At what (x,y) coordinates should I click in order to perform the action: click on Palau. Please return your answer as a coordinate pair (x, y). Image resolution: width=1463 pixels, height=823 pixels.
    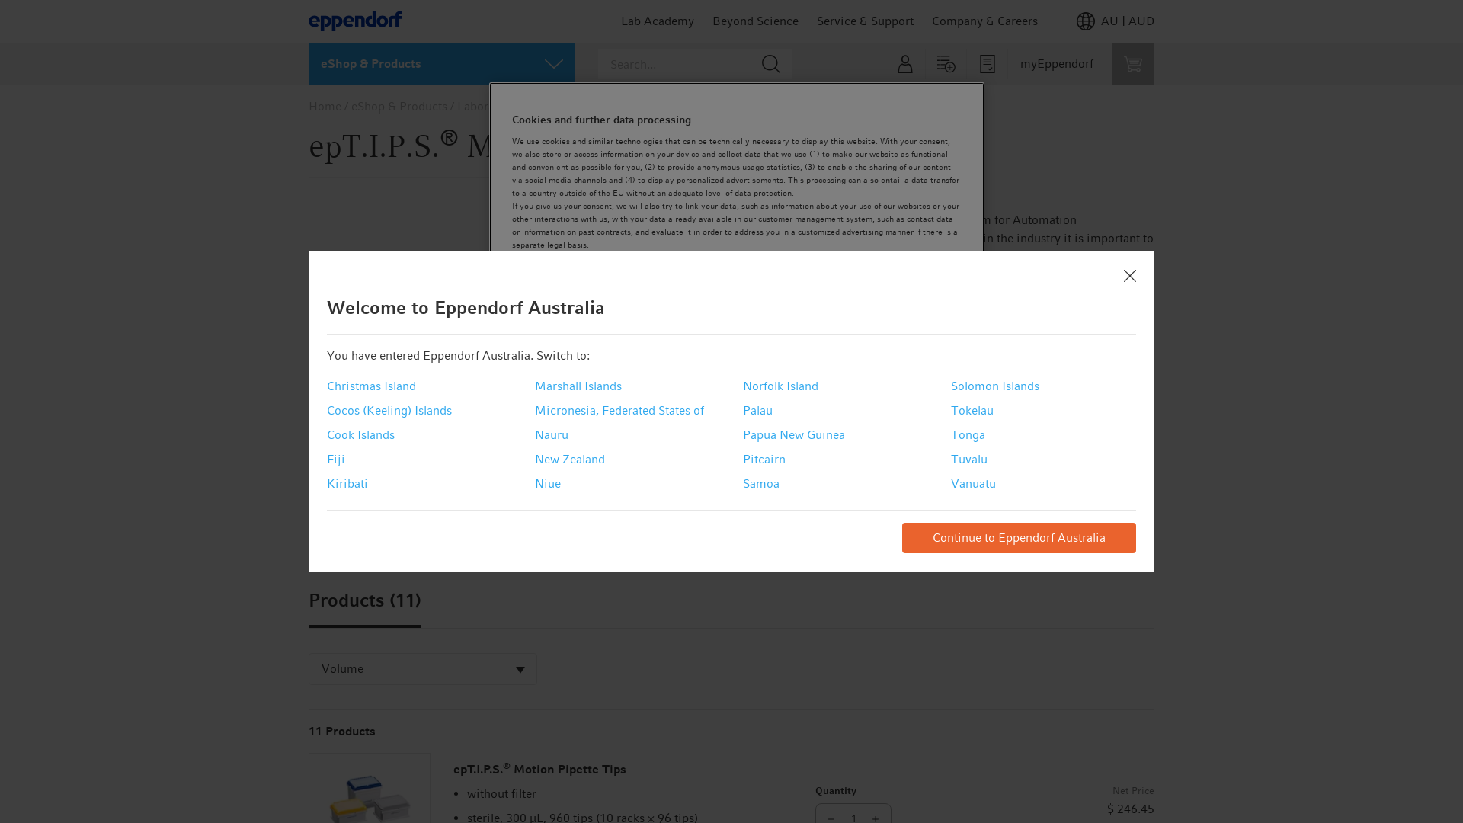
    Looking at the image, I should click on (757, 411).